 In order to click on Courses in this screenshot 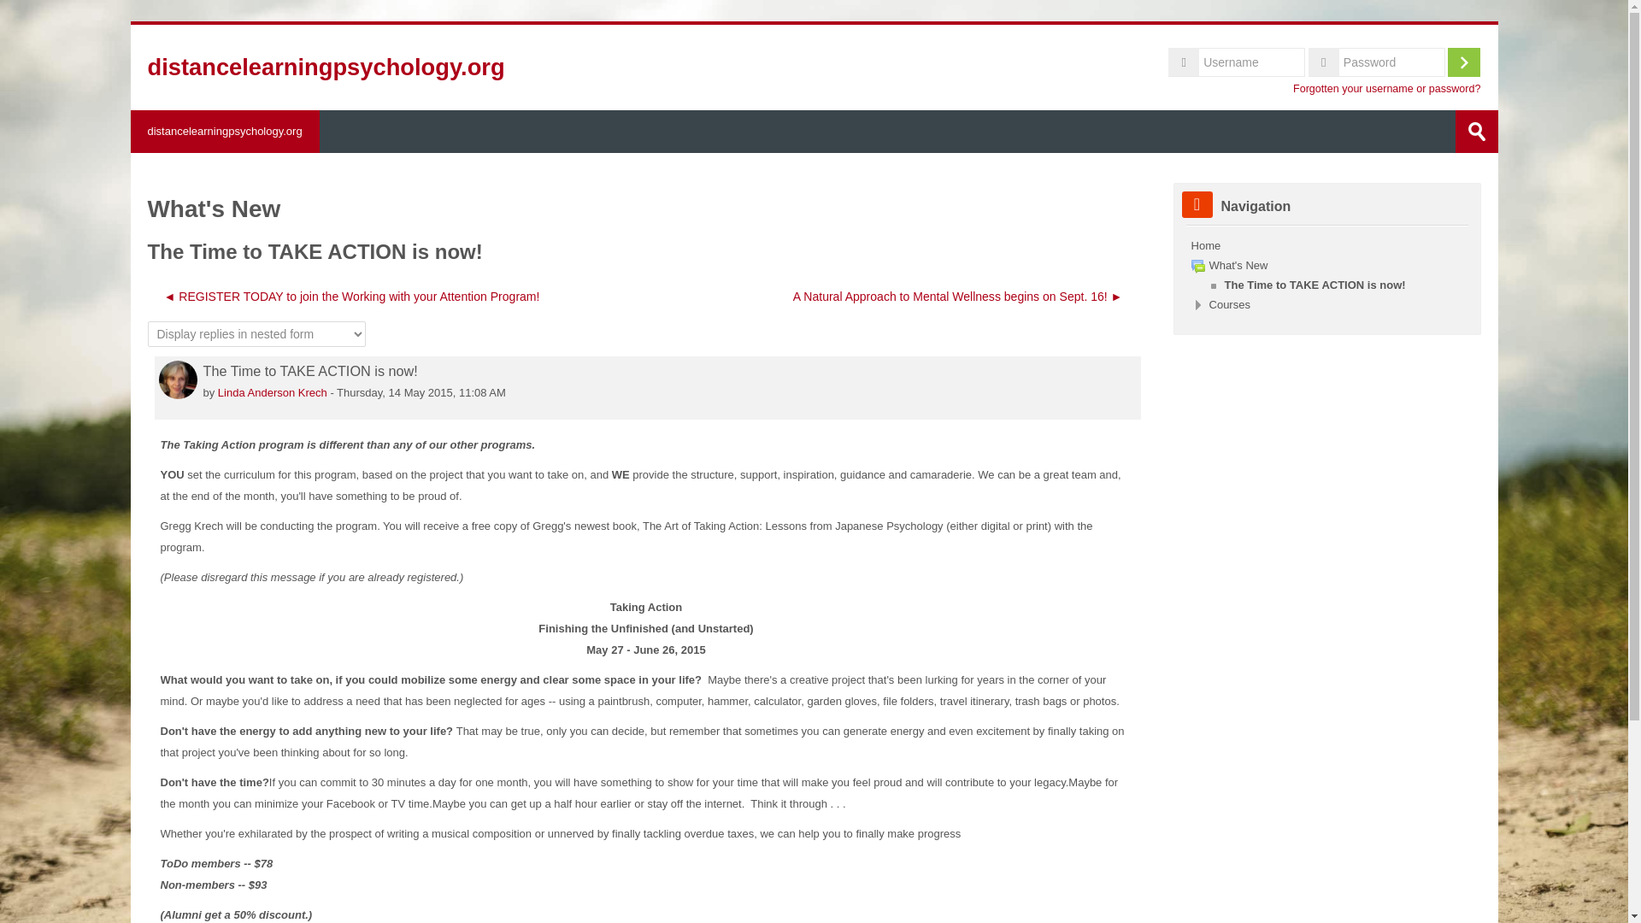, I will do `click(1230, 304)`.